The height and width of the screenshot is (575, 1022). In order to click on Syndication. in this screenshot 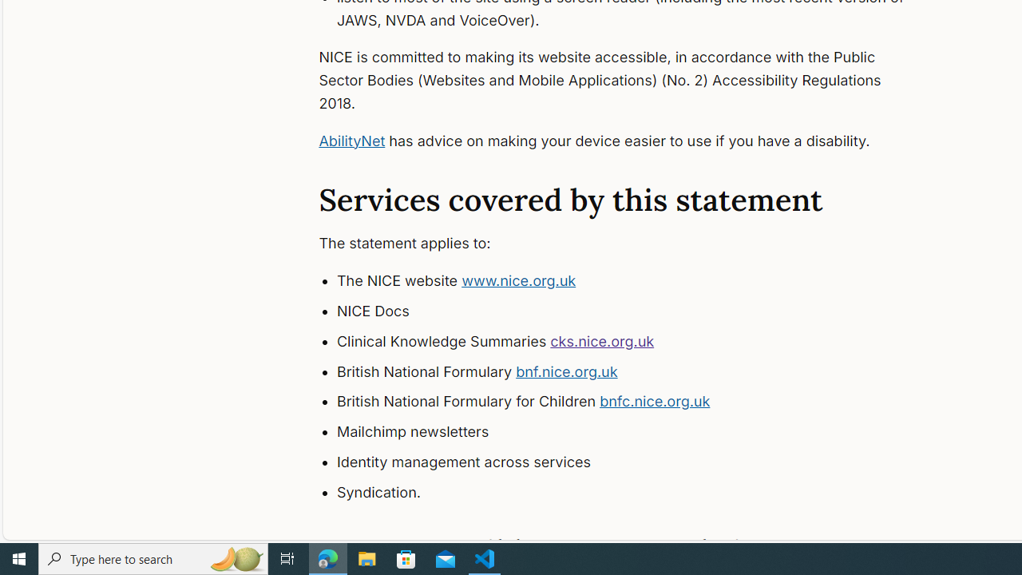, I will do `click(636, 492)`.